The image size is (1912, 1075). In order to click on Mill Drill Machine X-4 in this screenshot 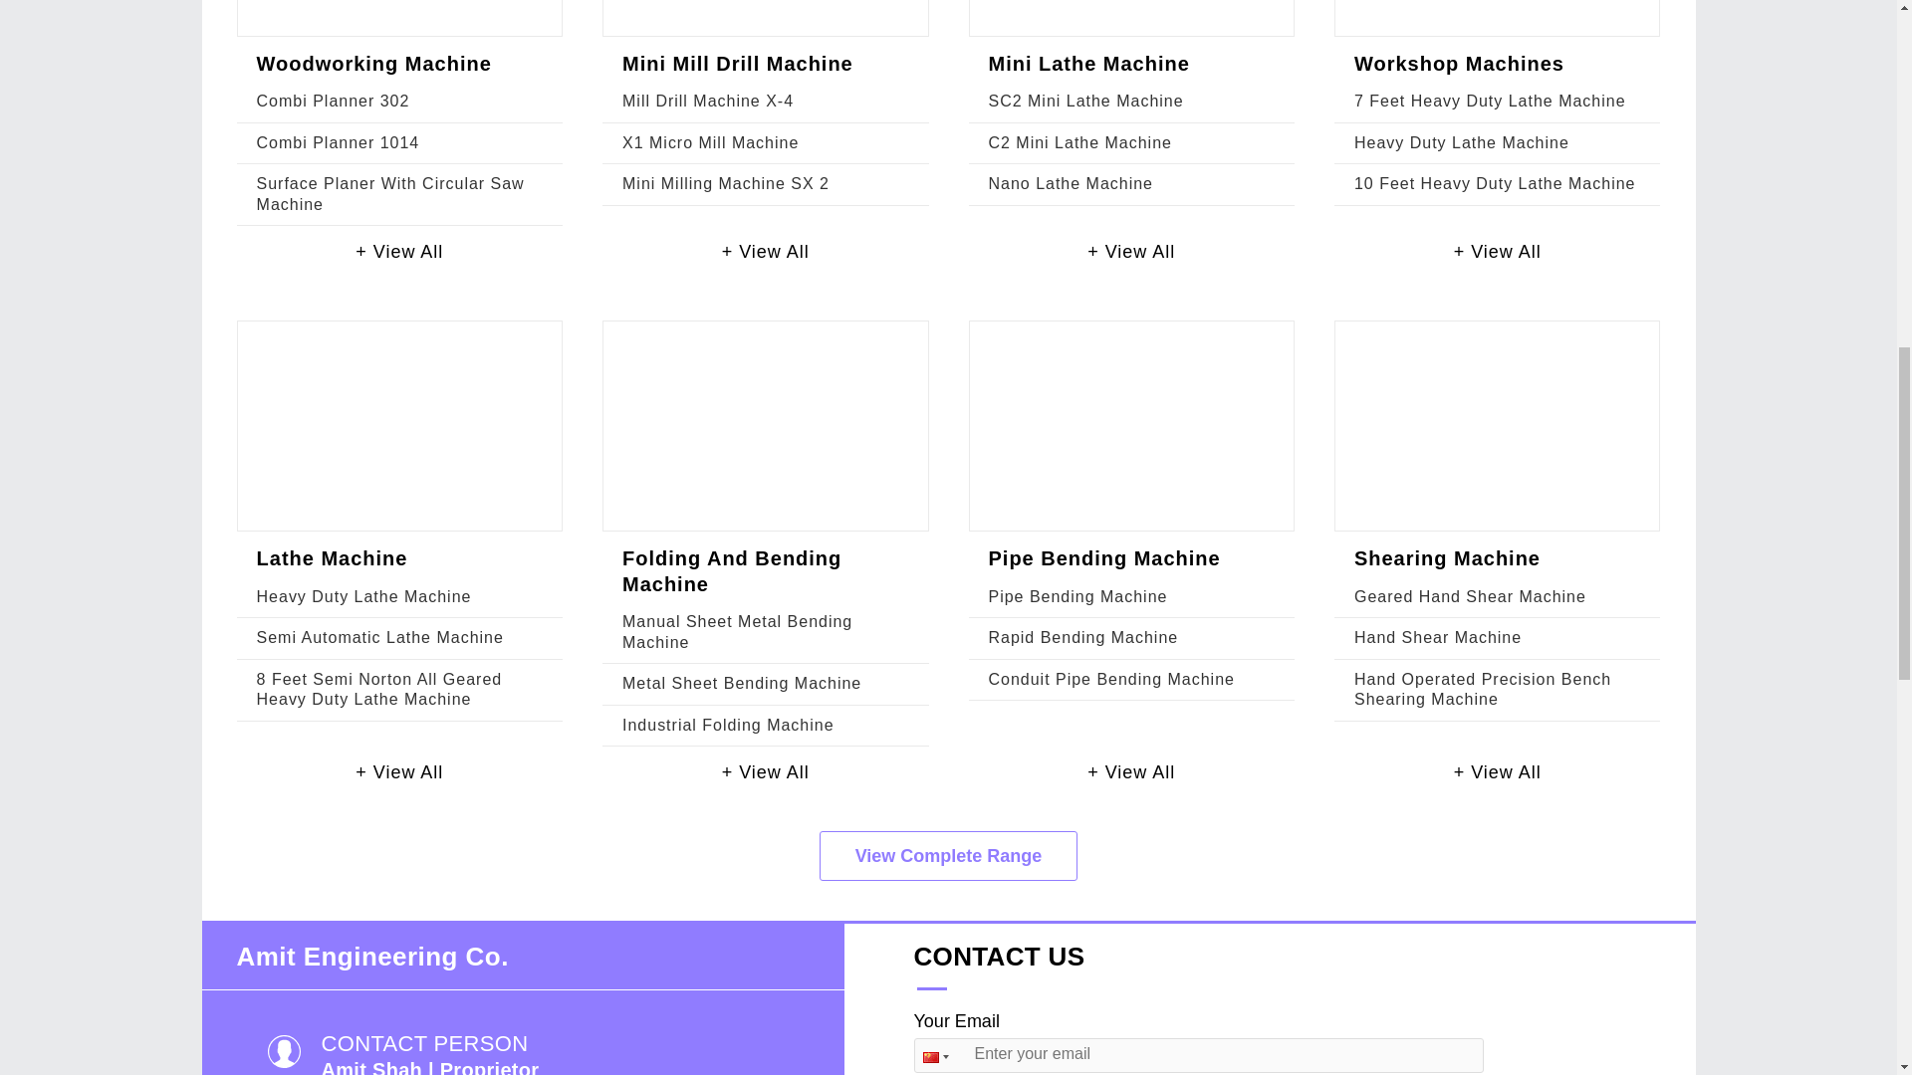, I will do `click(707, 101)`.